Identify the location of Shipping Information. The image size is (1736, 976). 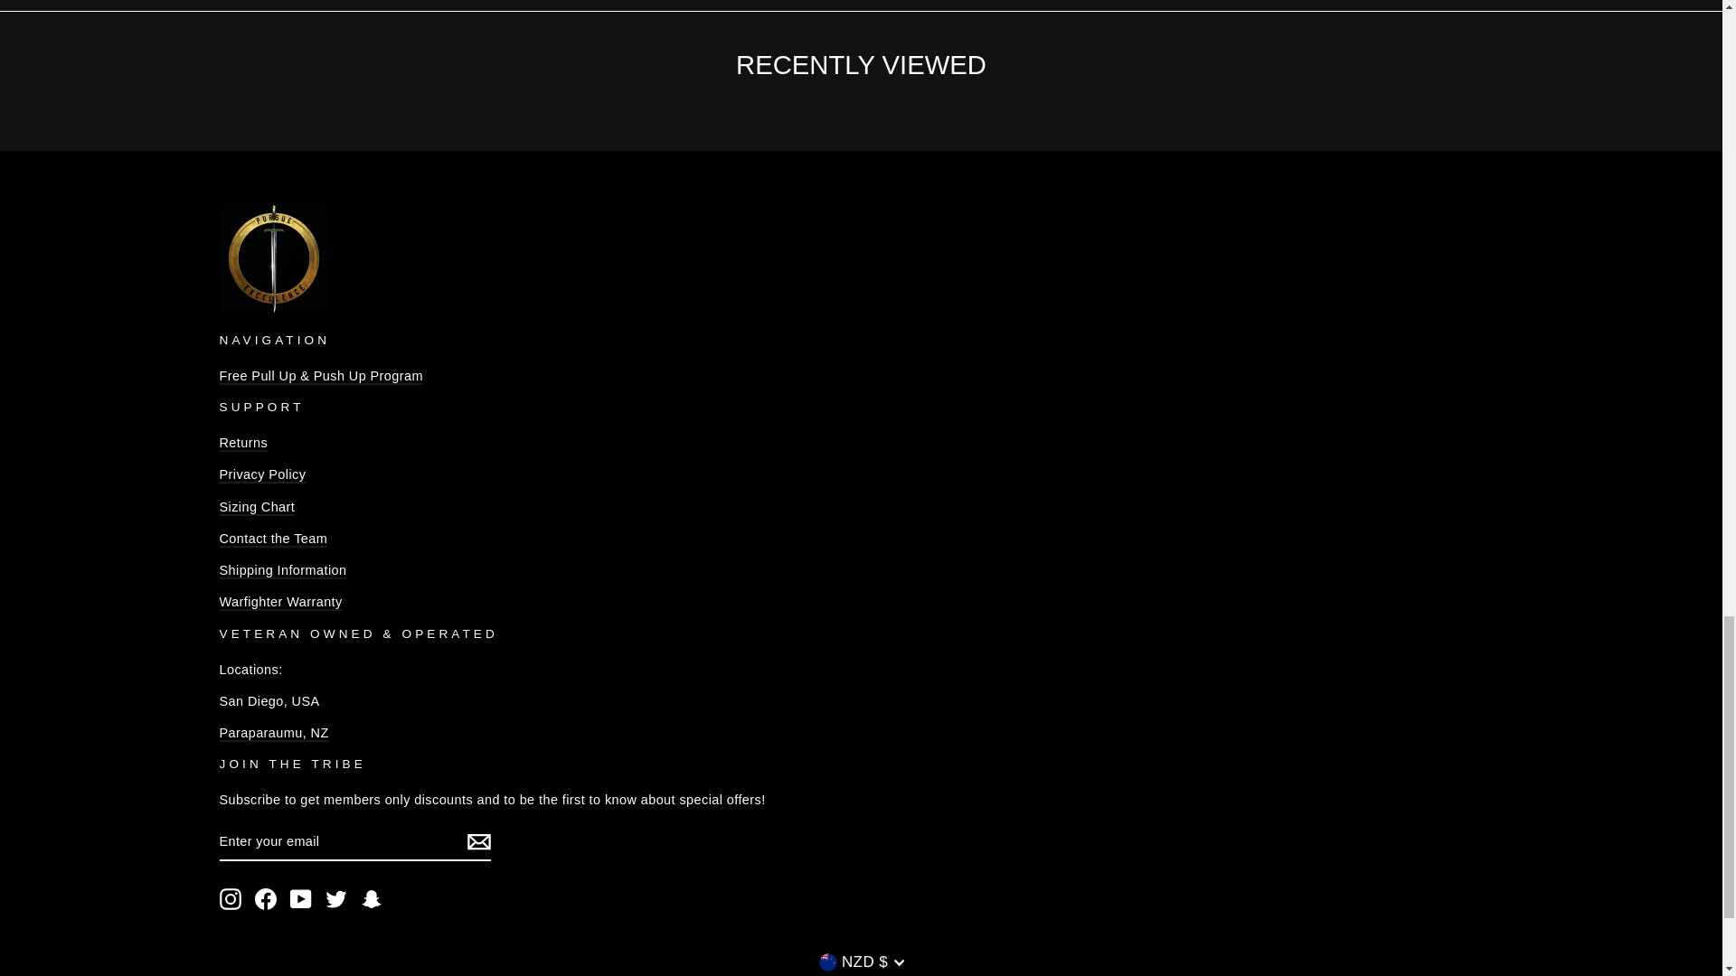
(282, 571).